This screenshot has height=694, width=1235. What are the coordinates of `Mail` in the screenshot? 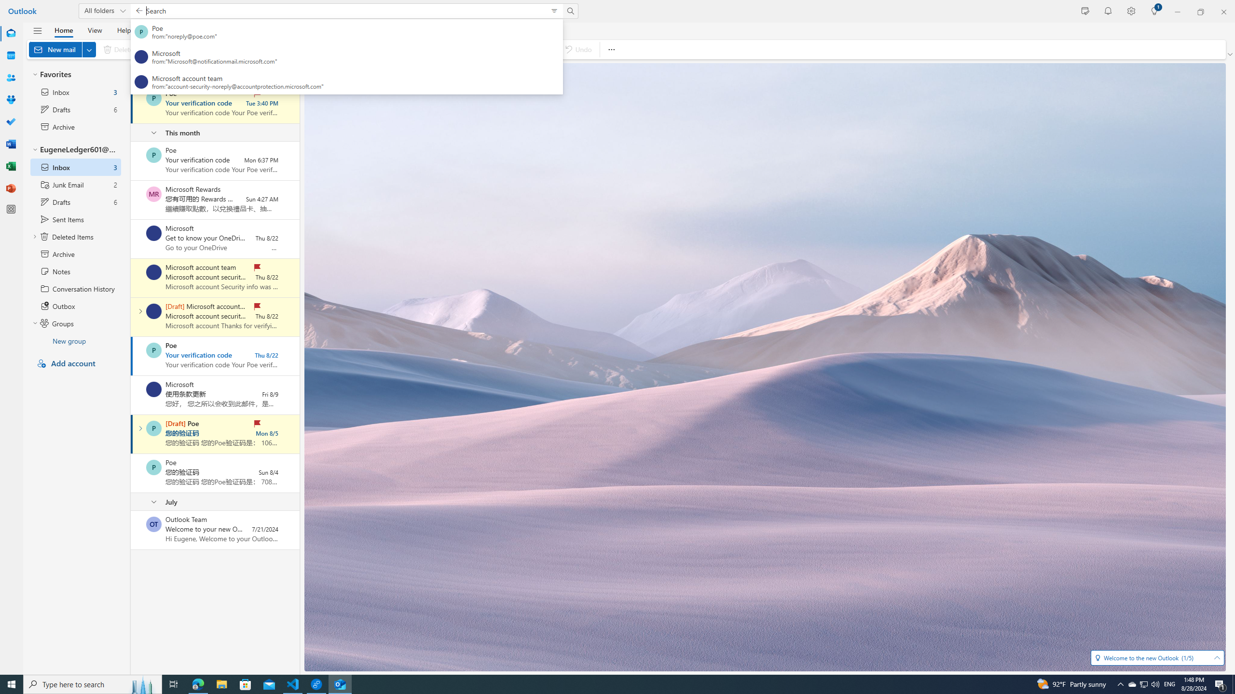 It's located at (11, 34).